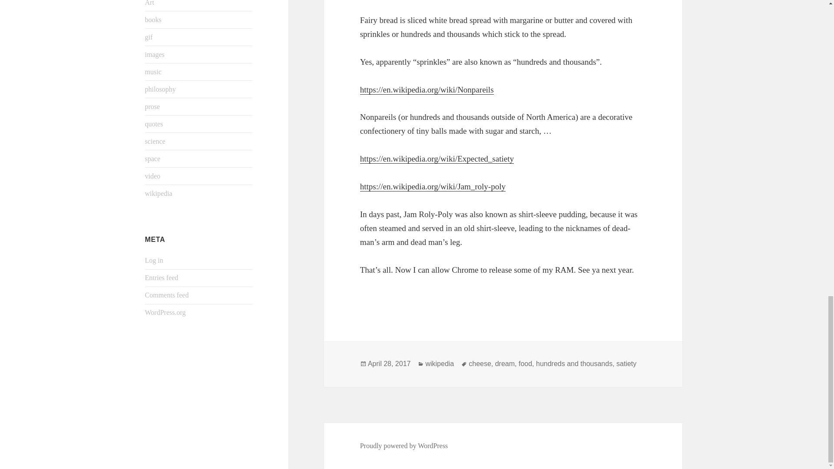 The image size is (834, 469). I want to click on images, so click(155, 54).